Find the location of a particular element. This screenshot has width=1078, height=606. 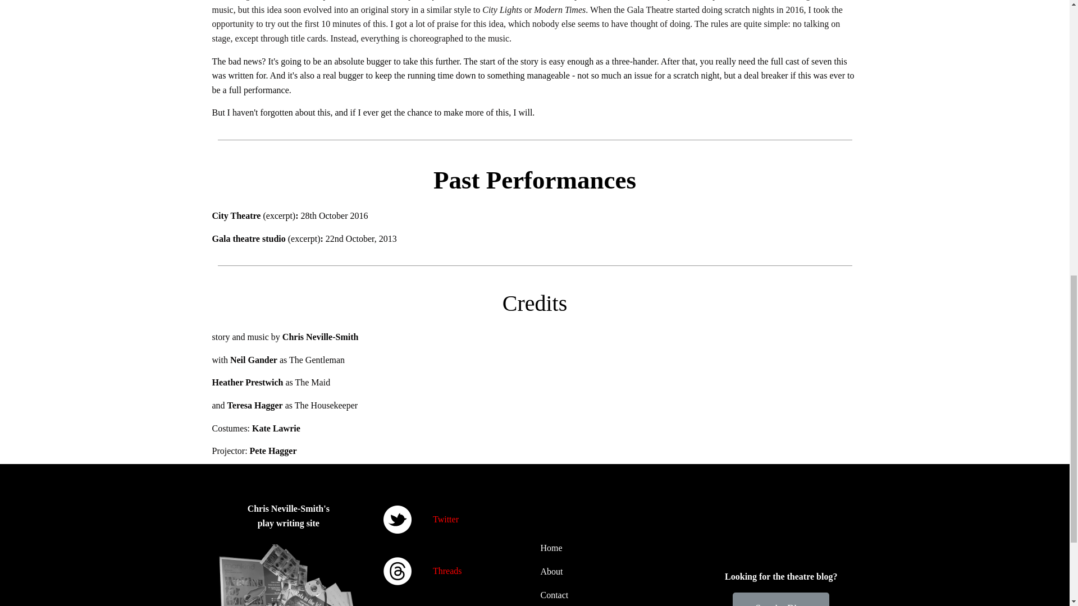

Montage small bw is located at coordinates (289, 575).